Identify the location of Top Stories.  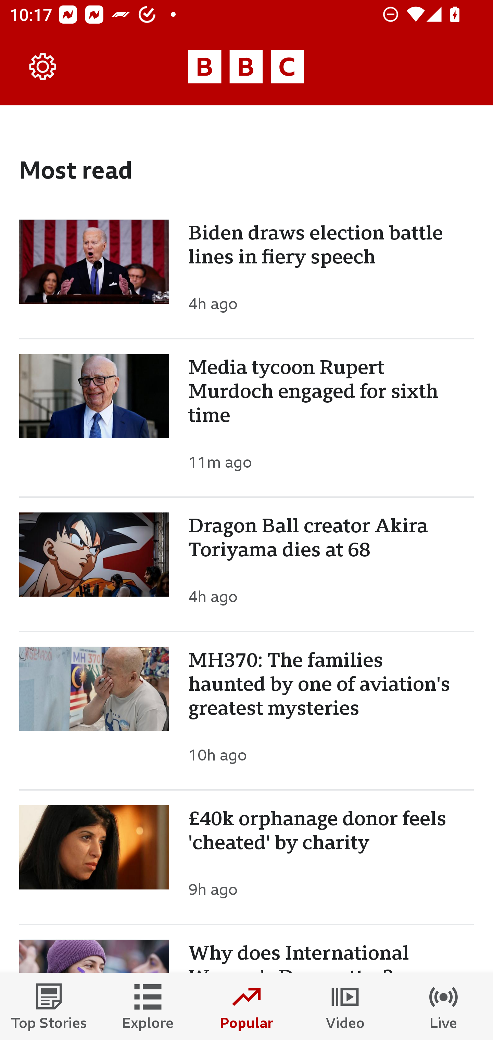
(49, 1006).